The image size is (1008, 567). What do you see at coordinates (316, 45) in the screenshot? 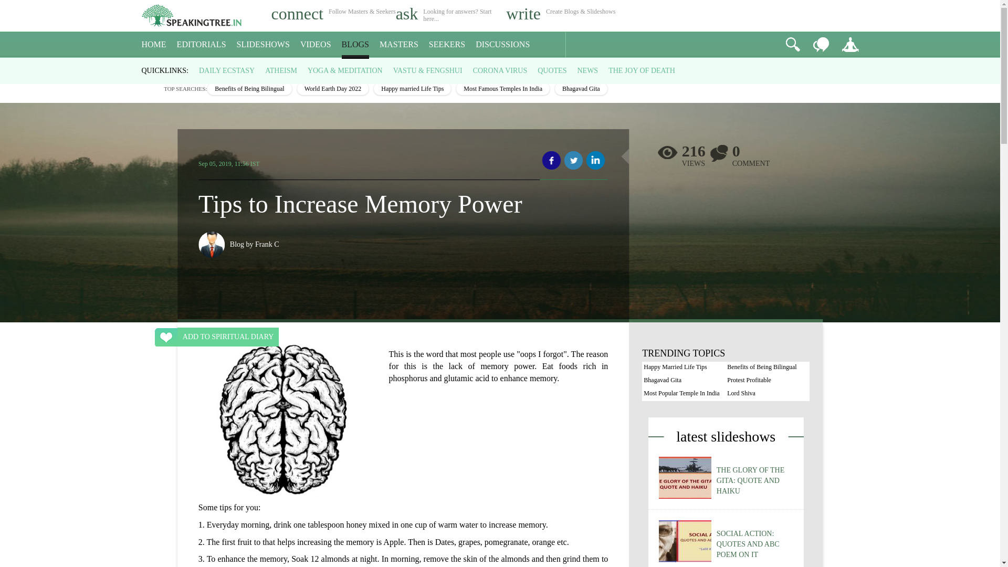
I see `VIDEOS` at bounding box center [316, 45].